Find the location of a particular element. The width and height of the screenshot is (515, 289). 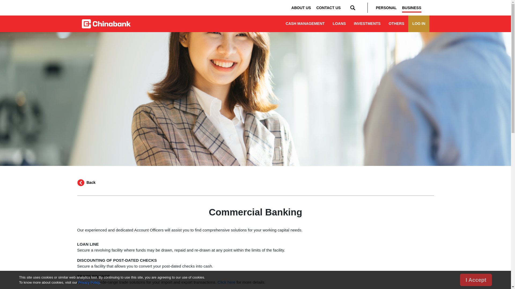

Back is located at coordinates (86, 183).